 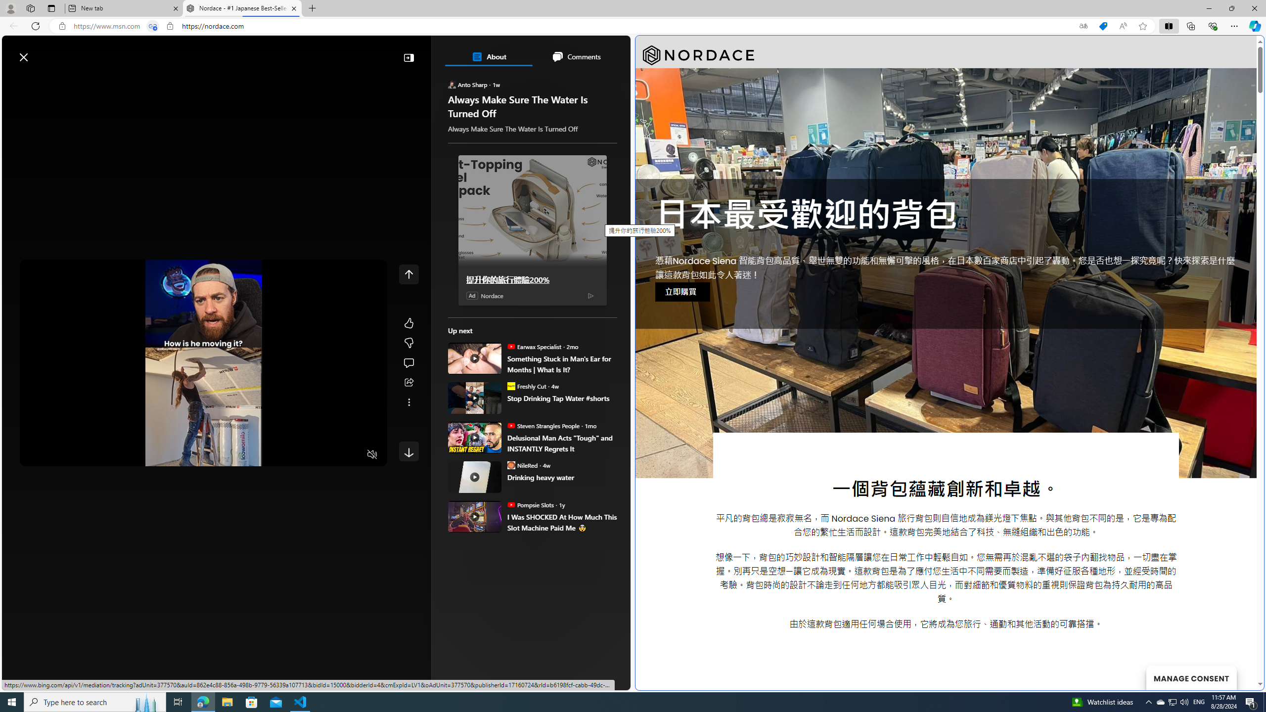 What do you see at coordinates (408, 274) in the screenshot?
I see `Class: control icon-only` at bounding box center [408, 274].